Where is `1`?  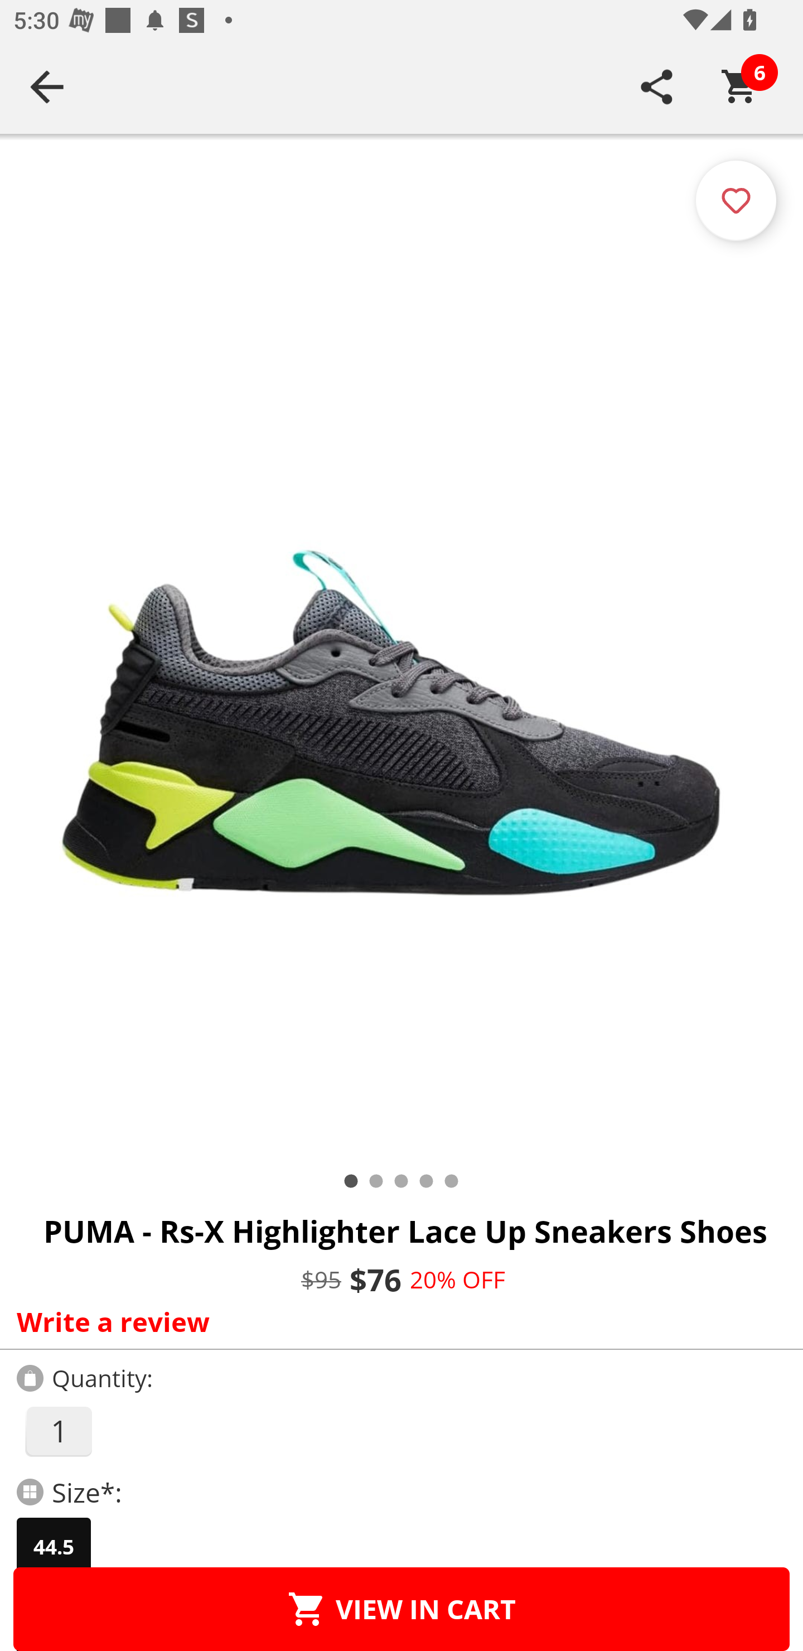
1 is located at coordinates (58, 1431).